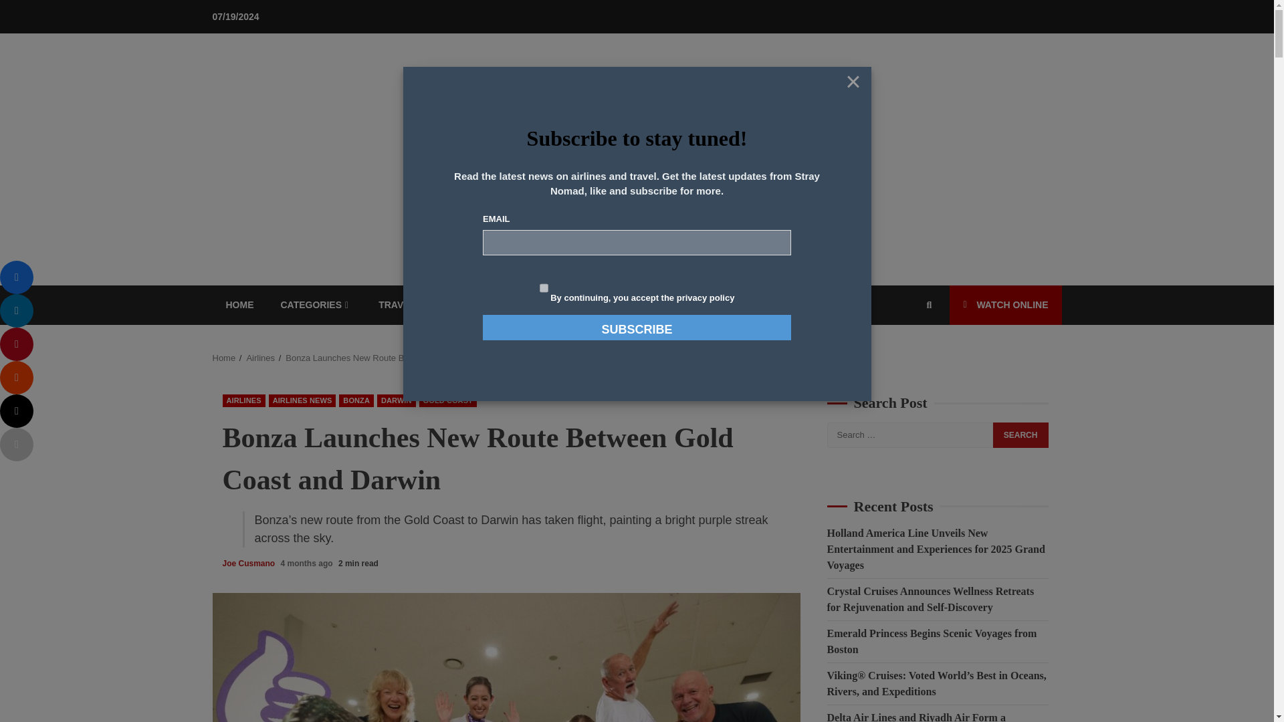  I want to click on WATCH ONLINE, so click(1006, 305).